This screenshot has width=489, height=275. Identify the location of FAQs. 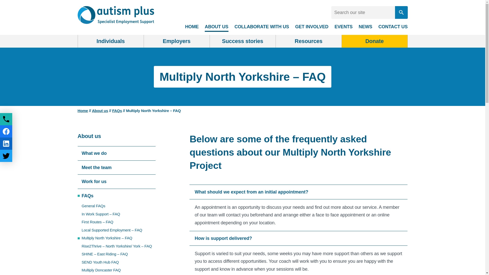
(117, 111).